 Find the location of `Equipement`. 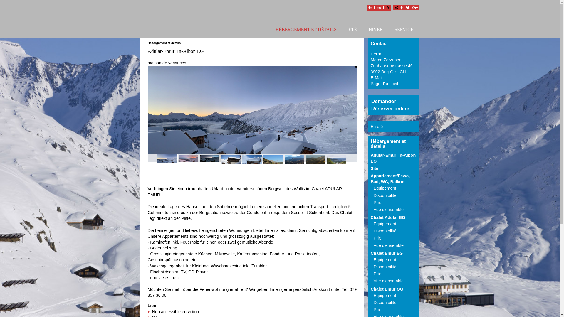

Equipement is located at coordinates (385, 224).